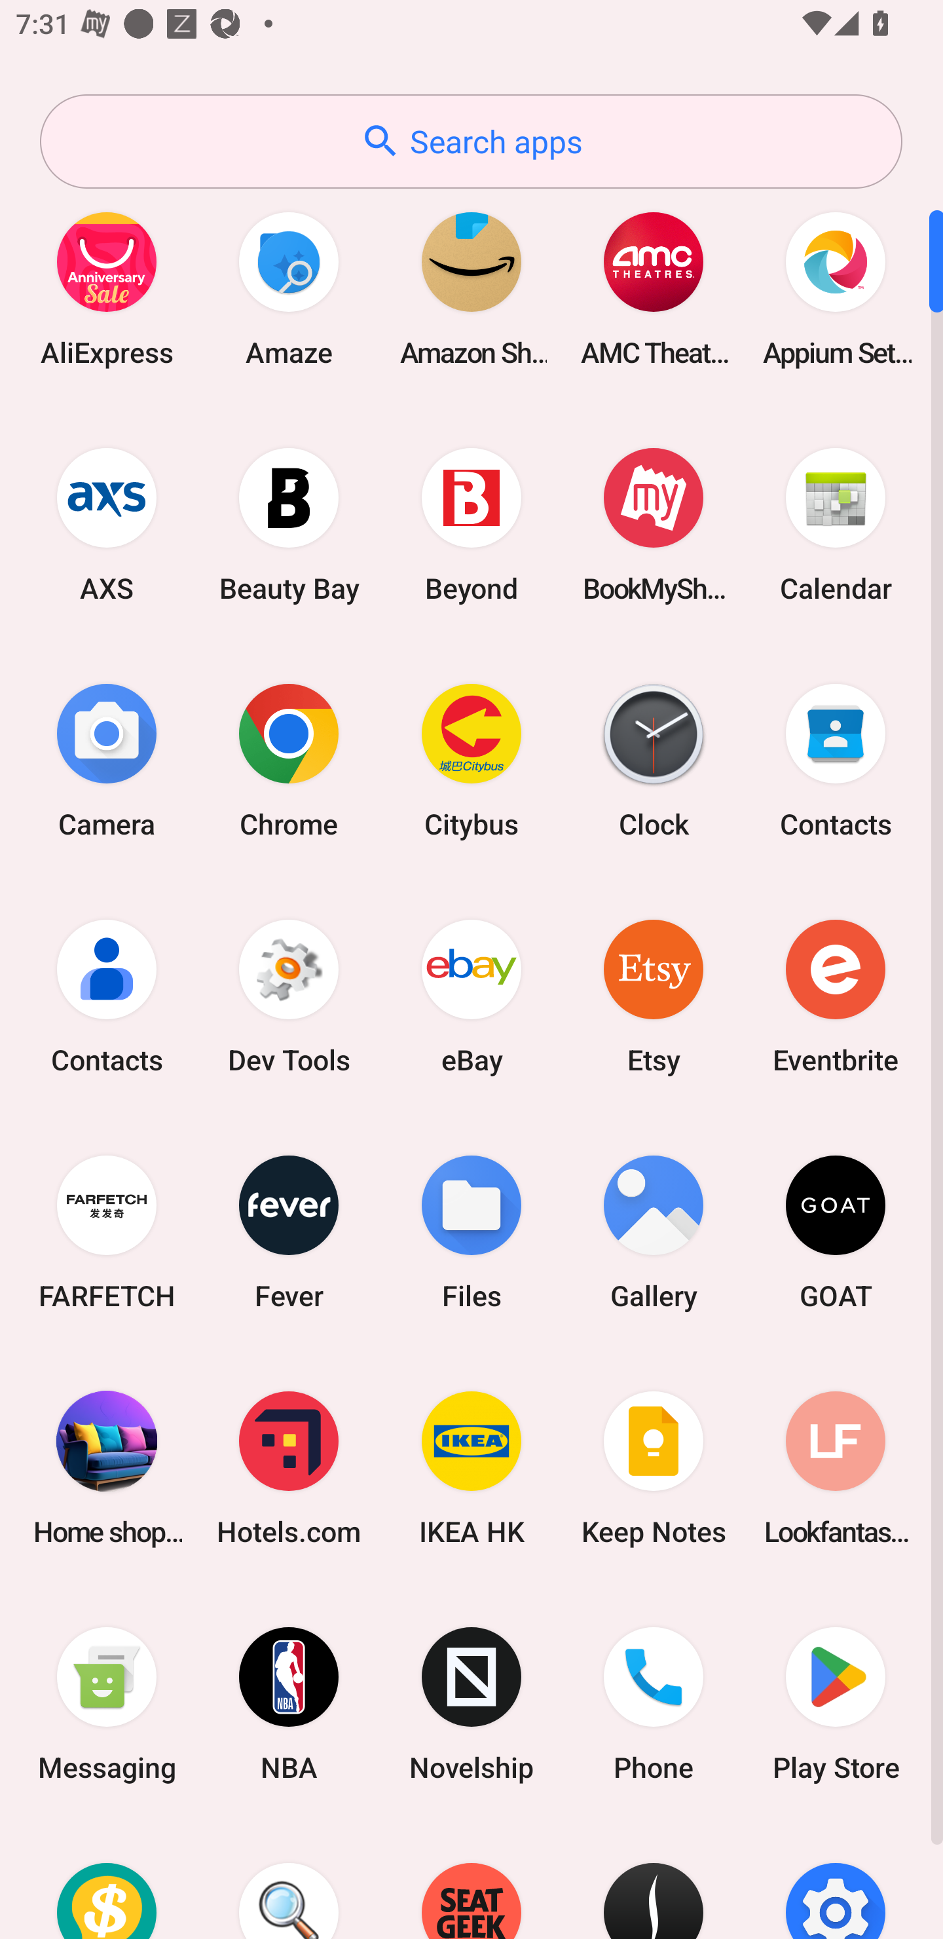 This screenshot has width=943, height=1939. Describe the element at coordinates (836, 1232) in the screenshot. I see `GOAT` at that location.